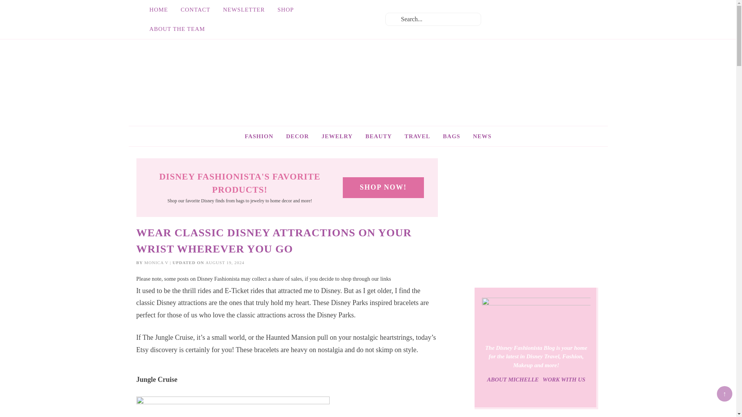 This screenshot has width=742, height=417. Describe the element at coordinates (158, 9) in the screenshot. I see `HOME` at that location.